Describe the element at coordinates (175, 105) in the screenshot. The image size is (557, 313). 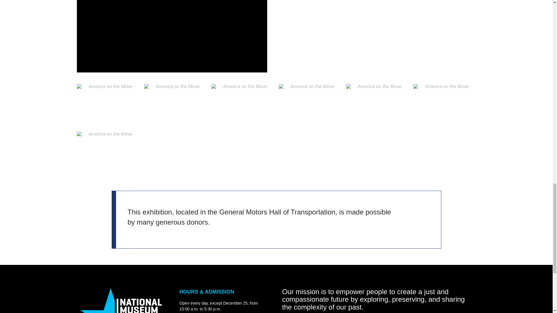
I see `Visitors at the America on the Move exhibition` at that location.